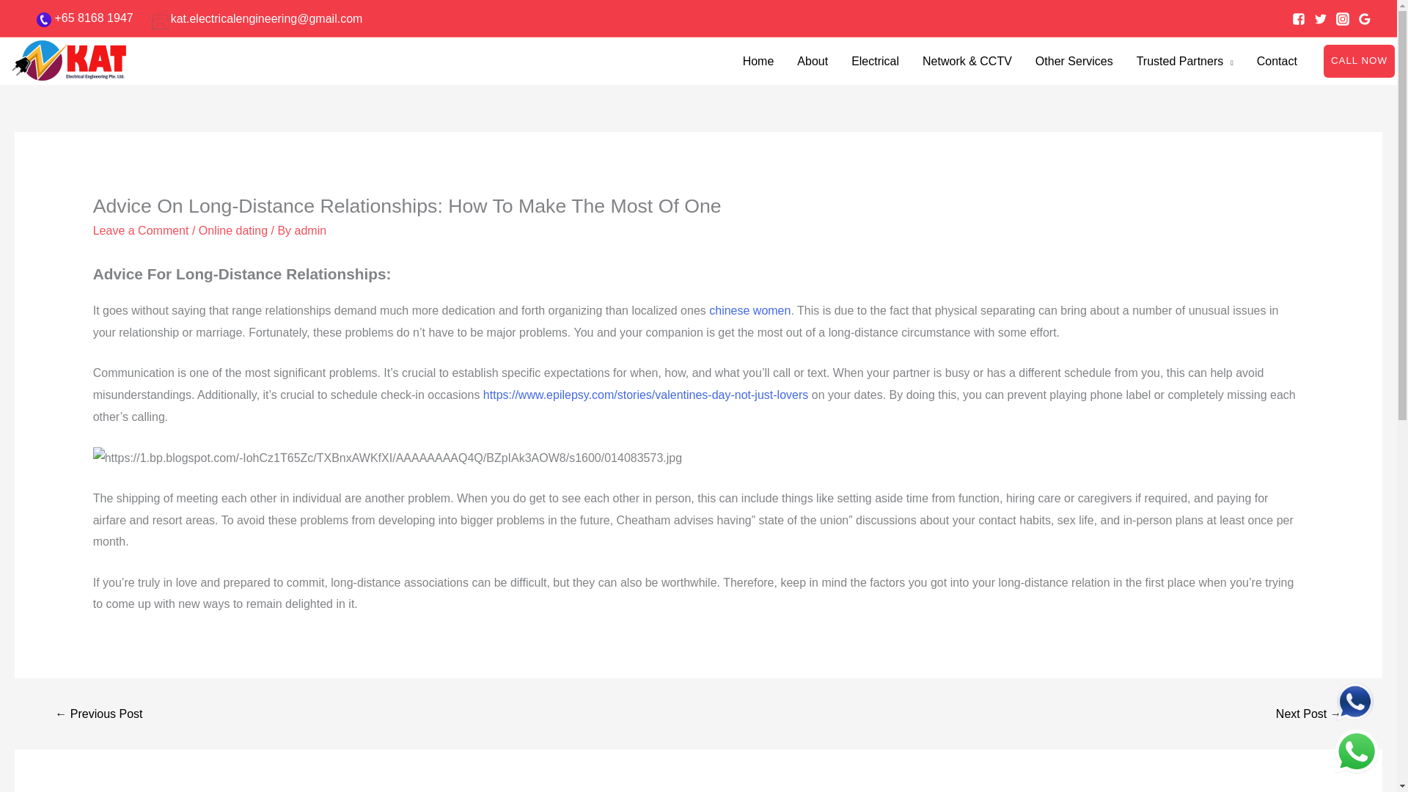 The width and height of the screenshot is (1408, 792). What do you see at coordinates (1355, 701) in the screenshot?
I see `blue-whatsapp-logo-clip-art-30` at bounding box center [1355, 701].